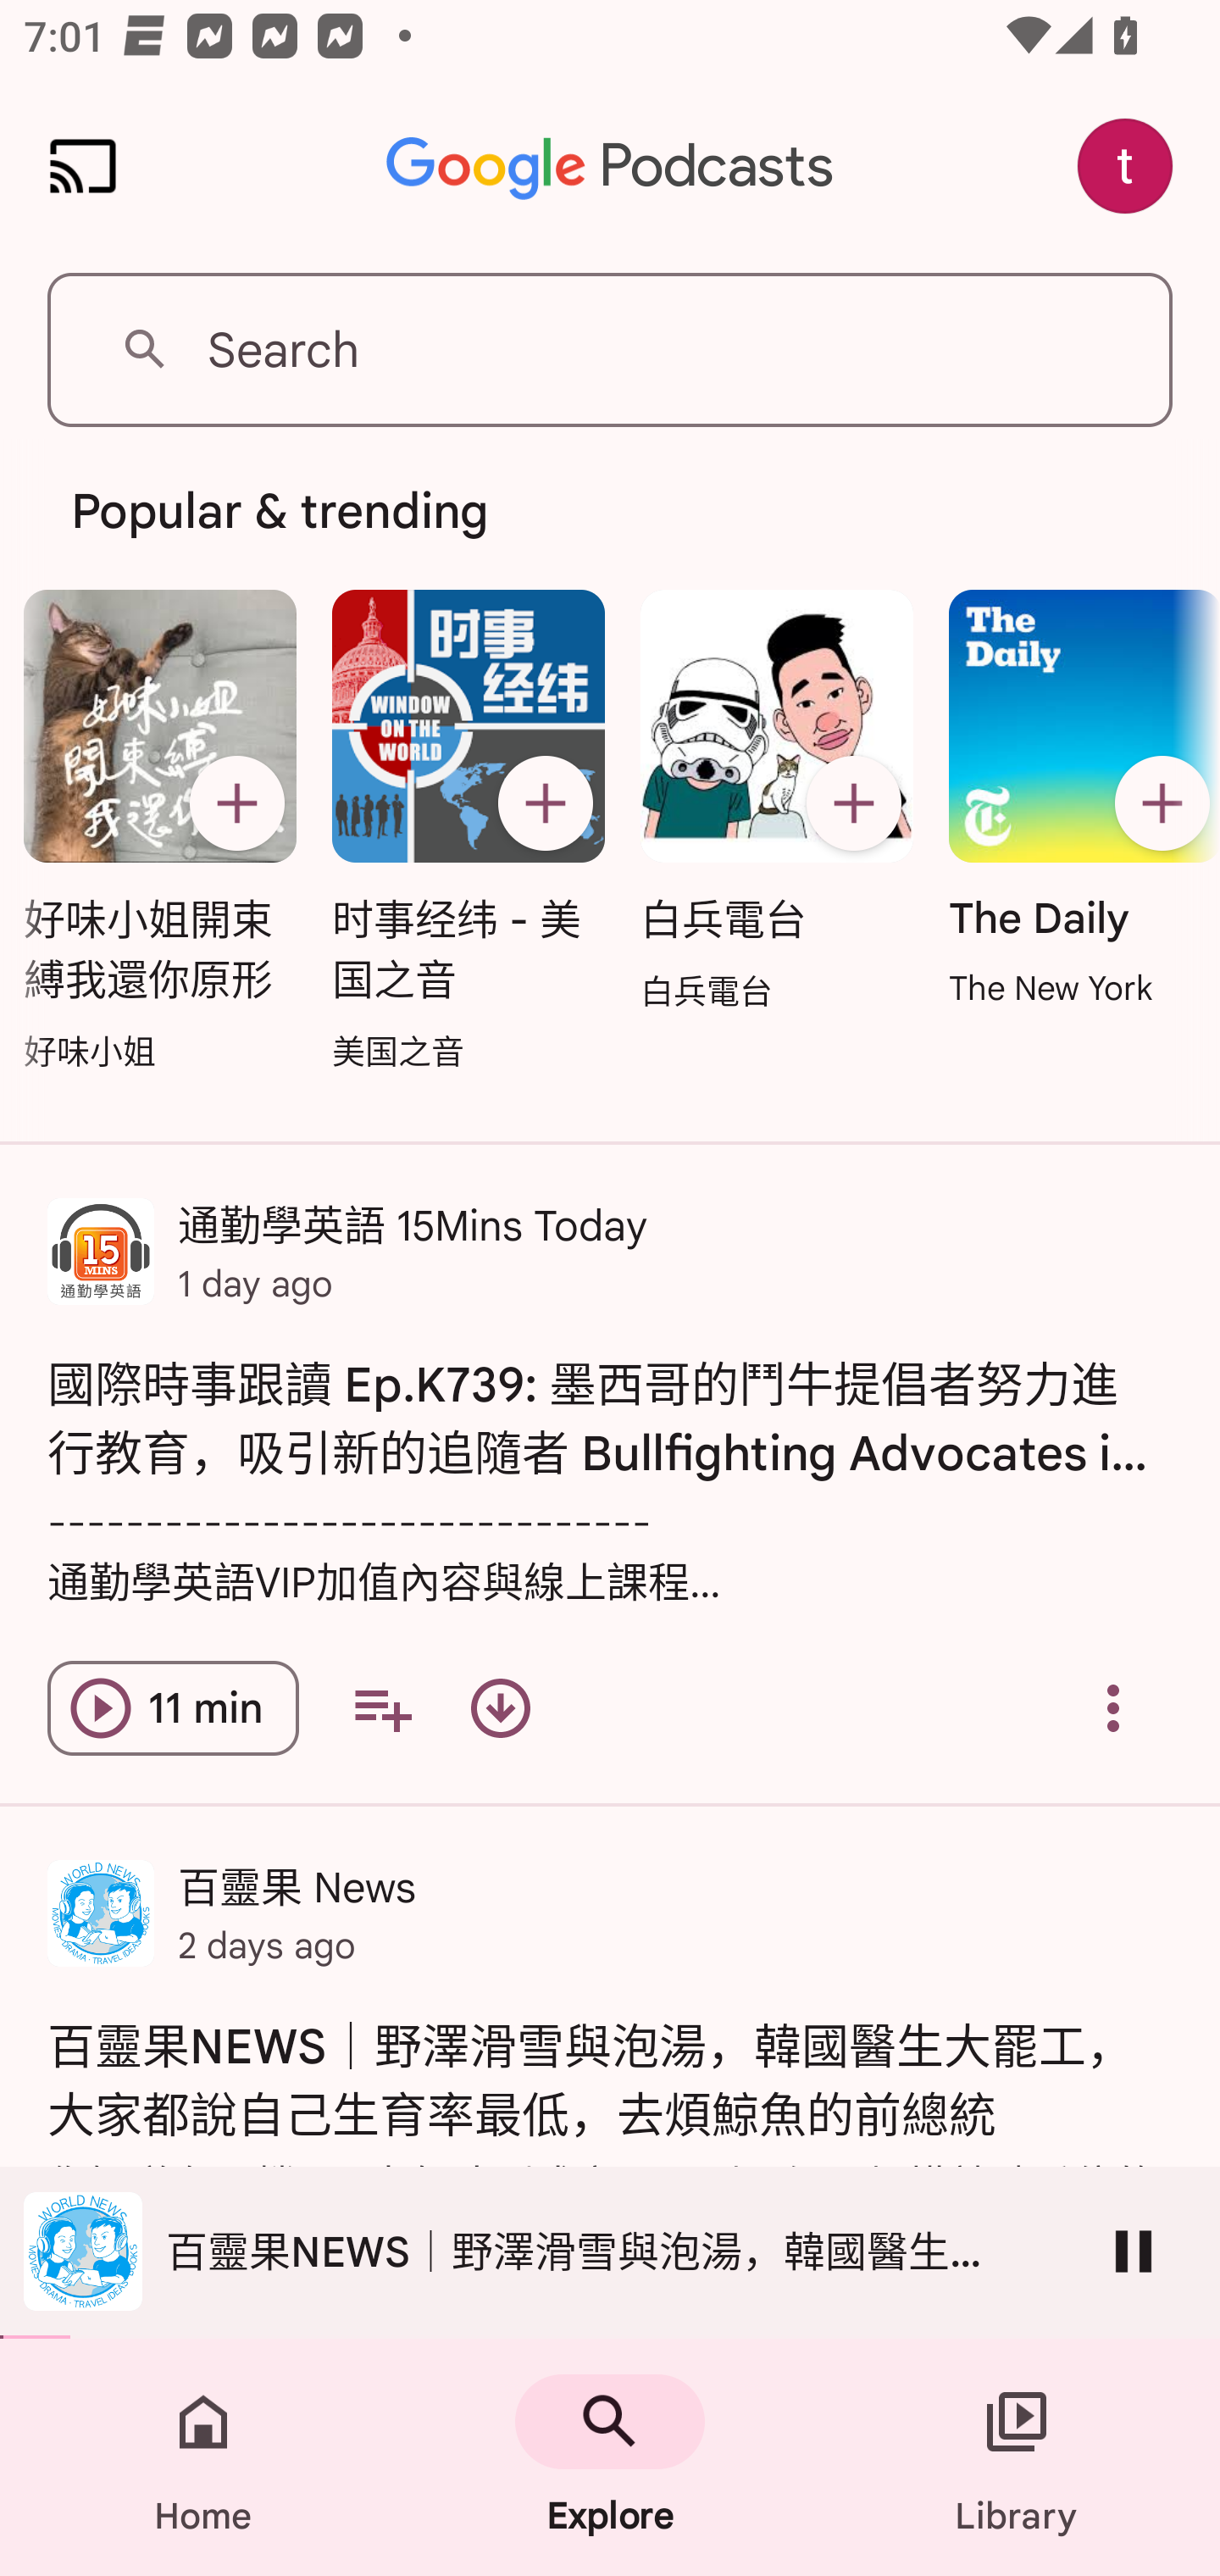 The height and width of the screenshot is (2576, 1220). What do you see at coordinates (776, 802) in the screenshot?
I see `白兵電台 Subscribe 白兵電台 白兵電台` at bounding box center [776, 802].